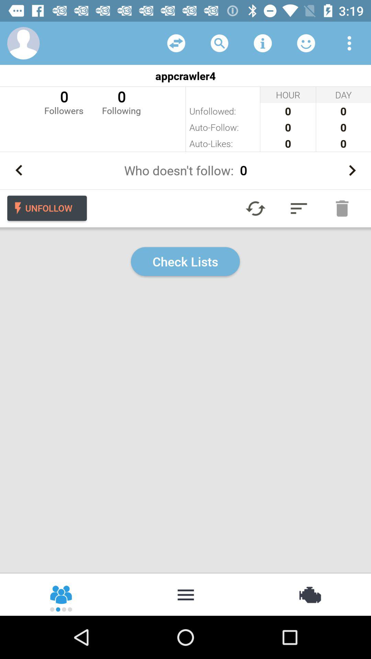  I want to click on go back to the previous page, so click(19, 170).